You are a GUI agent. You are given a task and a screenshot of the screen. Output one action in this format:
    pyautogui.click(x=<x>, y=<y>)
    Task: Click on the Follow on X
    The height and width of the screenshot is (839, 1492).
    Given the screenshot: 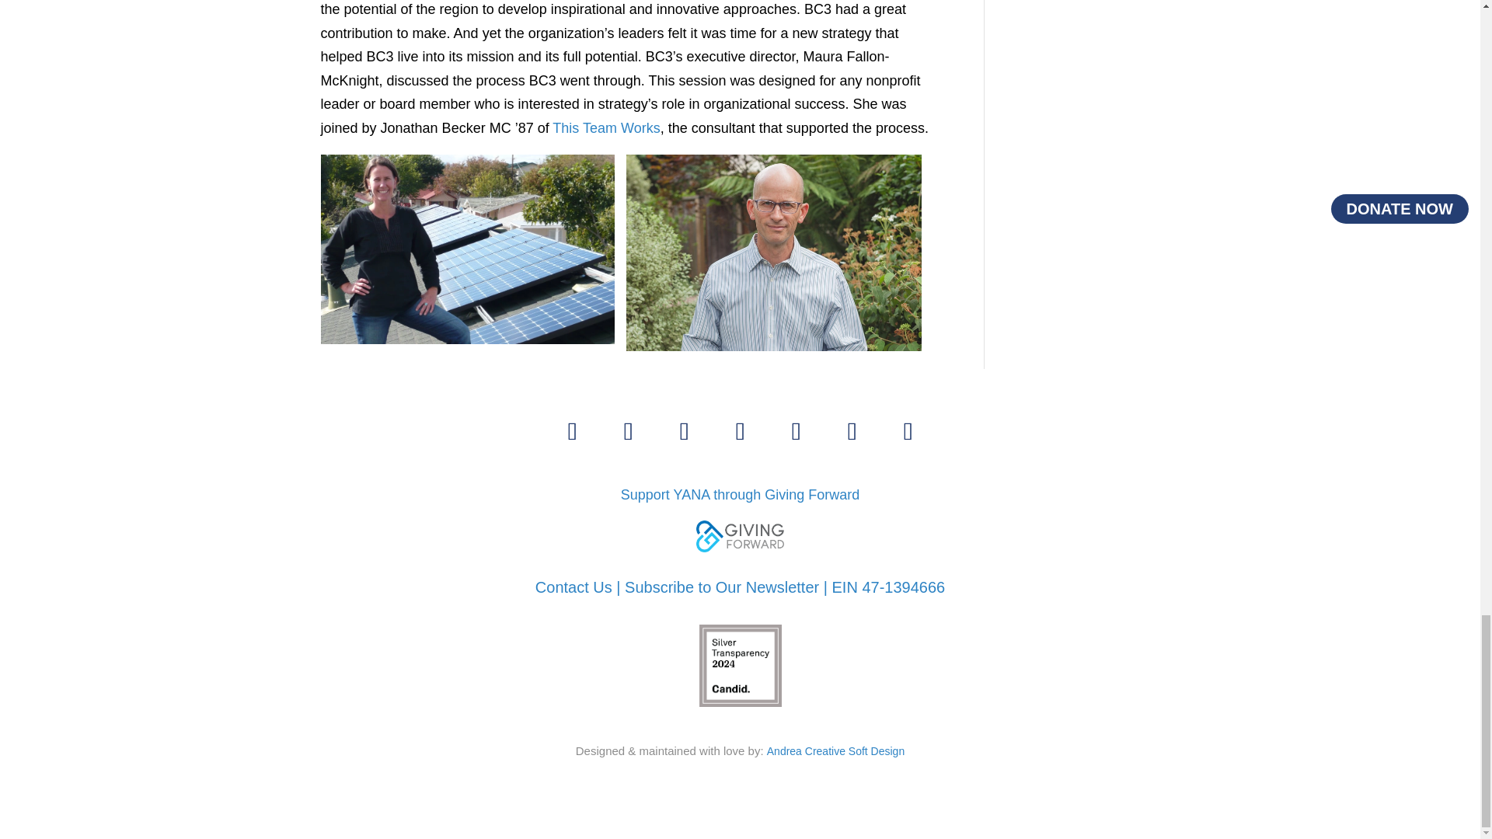 What is the action you would take?
    pyautogui.click(x=628, y=430)
    